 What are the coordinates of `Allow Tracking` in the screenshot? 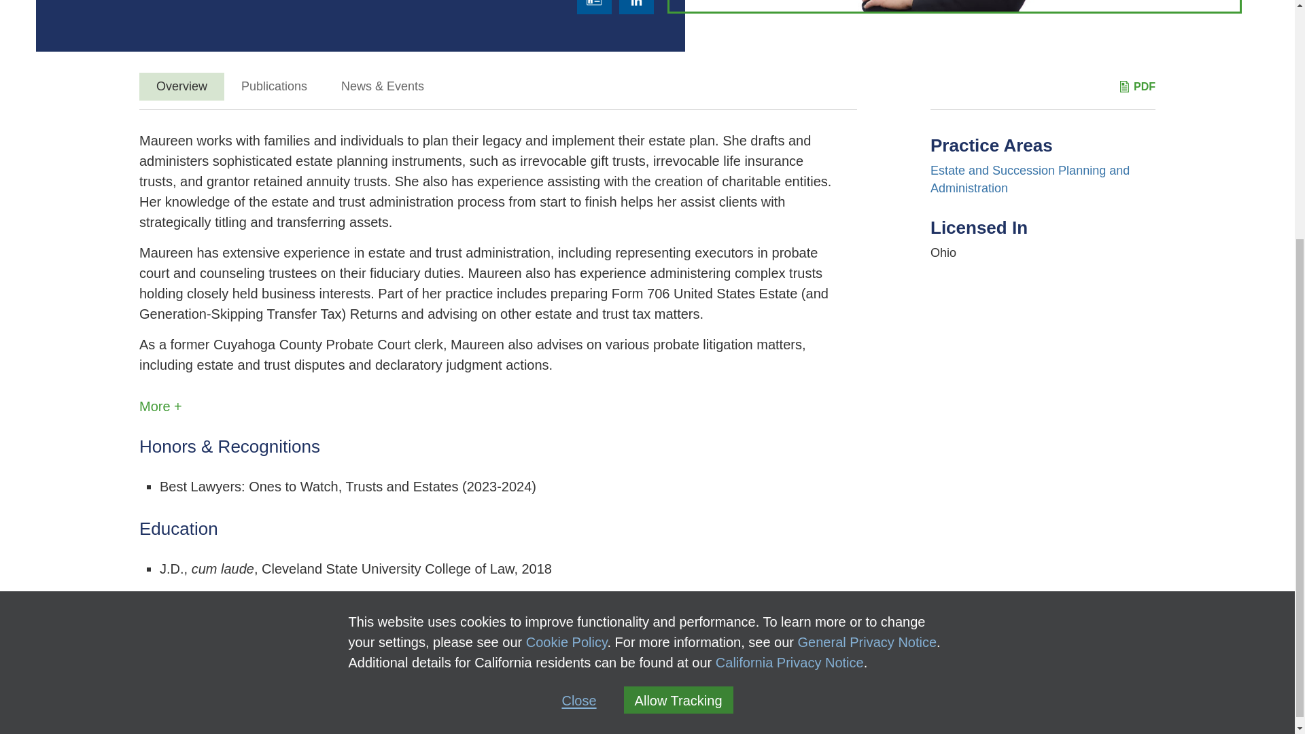 It's located at (678, 347).